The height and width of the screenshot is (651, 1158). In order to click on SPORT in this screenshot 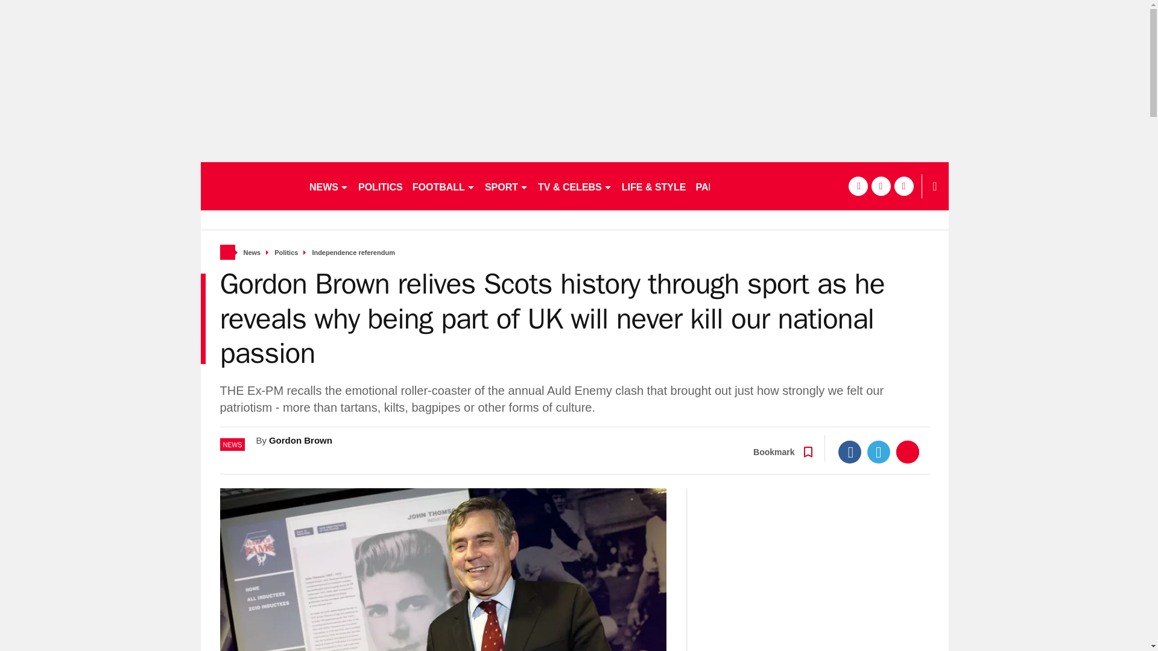, I will do `click(507, 186)`.